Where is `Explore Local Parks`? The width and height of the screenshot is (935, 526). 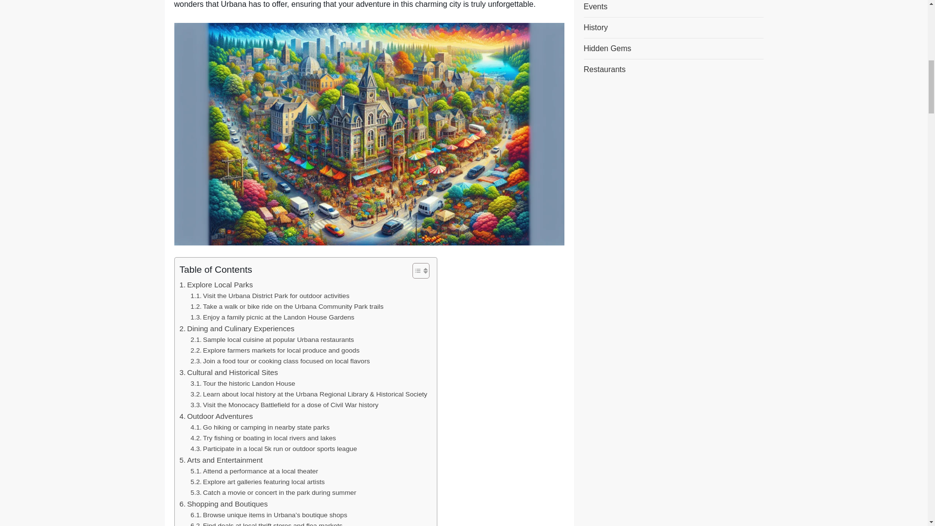
Explore Local Parks is located at coordinates (216, 285).